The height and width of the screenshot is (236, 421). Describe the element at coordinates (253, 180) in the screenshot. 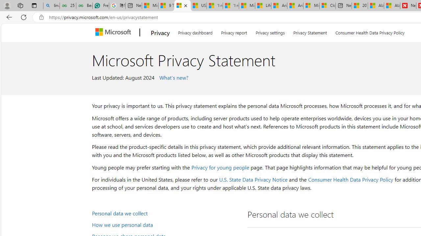

I see `U.S. State Data Privacy Notice` at that location.